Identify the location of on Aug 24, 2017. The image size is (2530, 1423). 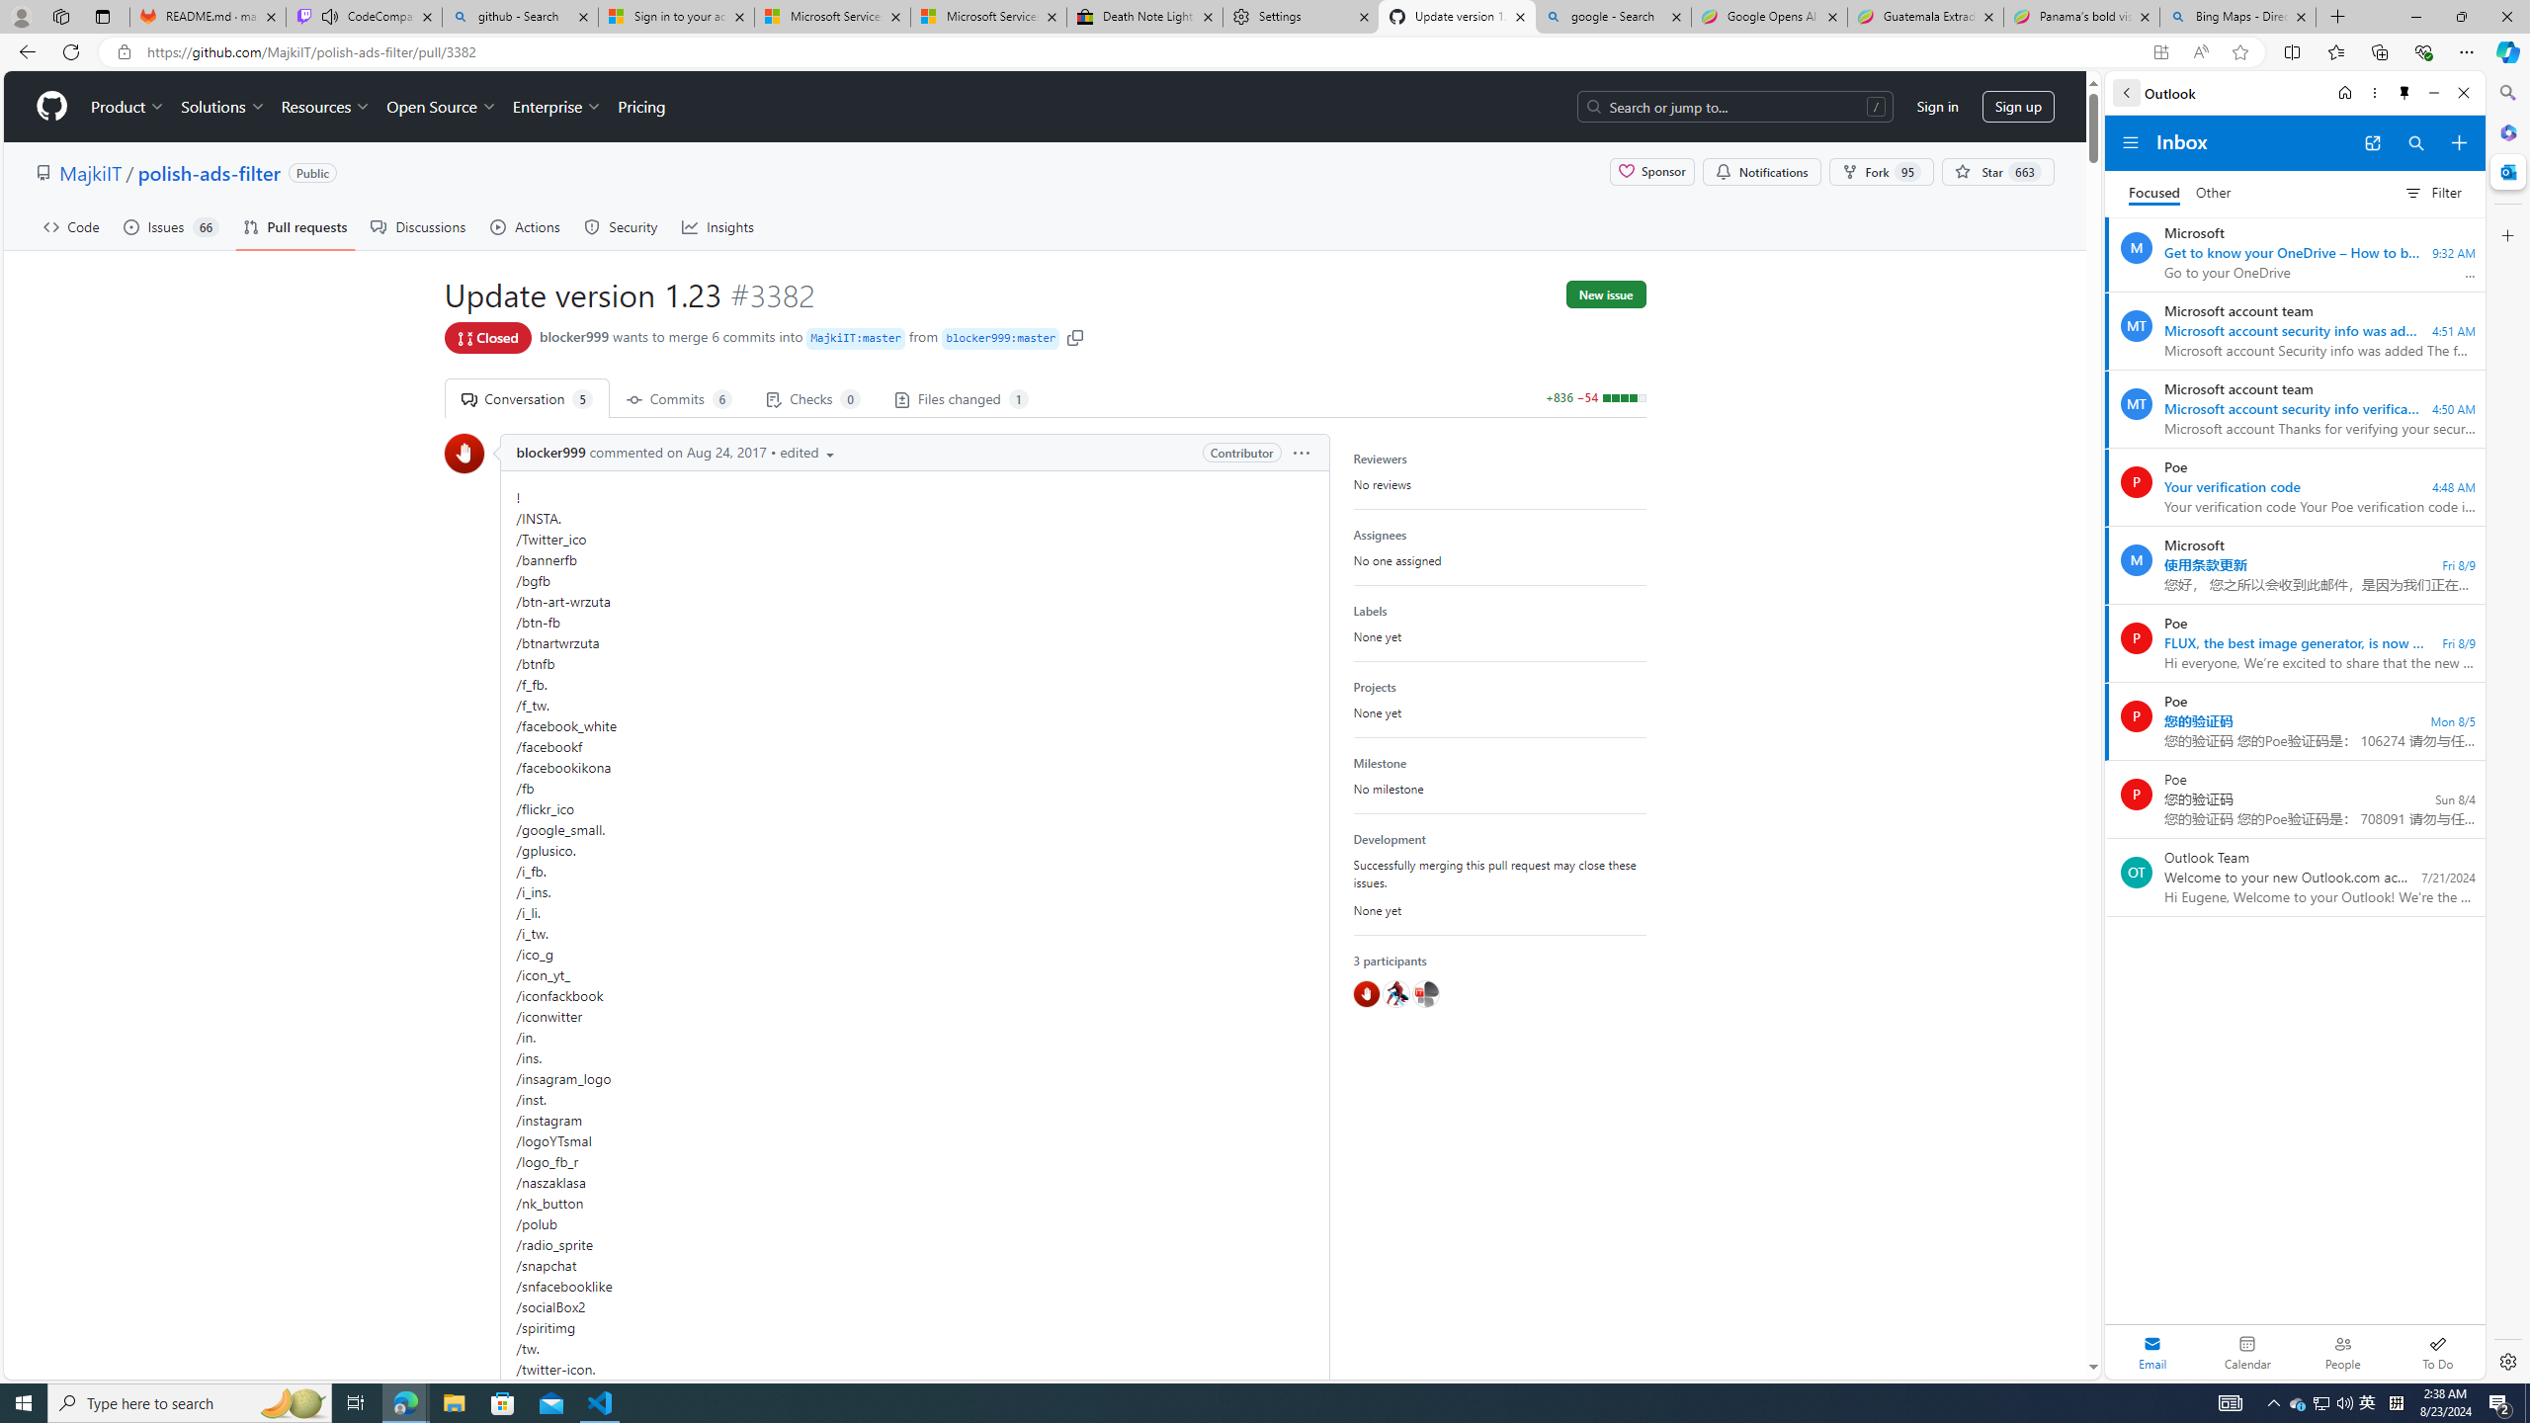
(716, 453).